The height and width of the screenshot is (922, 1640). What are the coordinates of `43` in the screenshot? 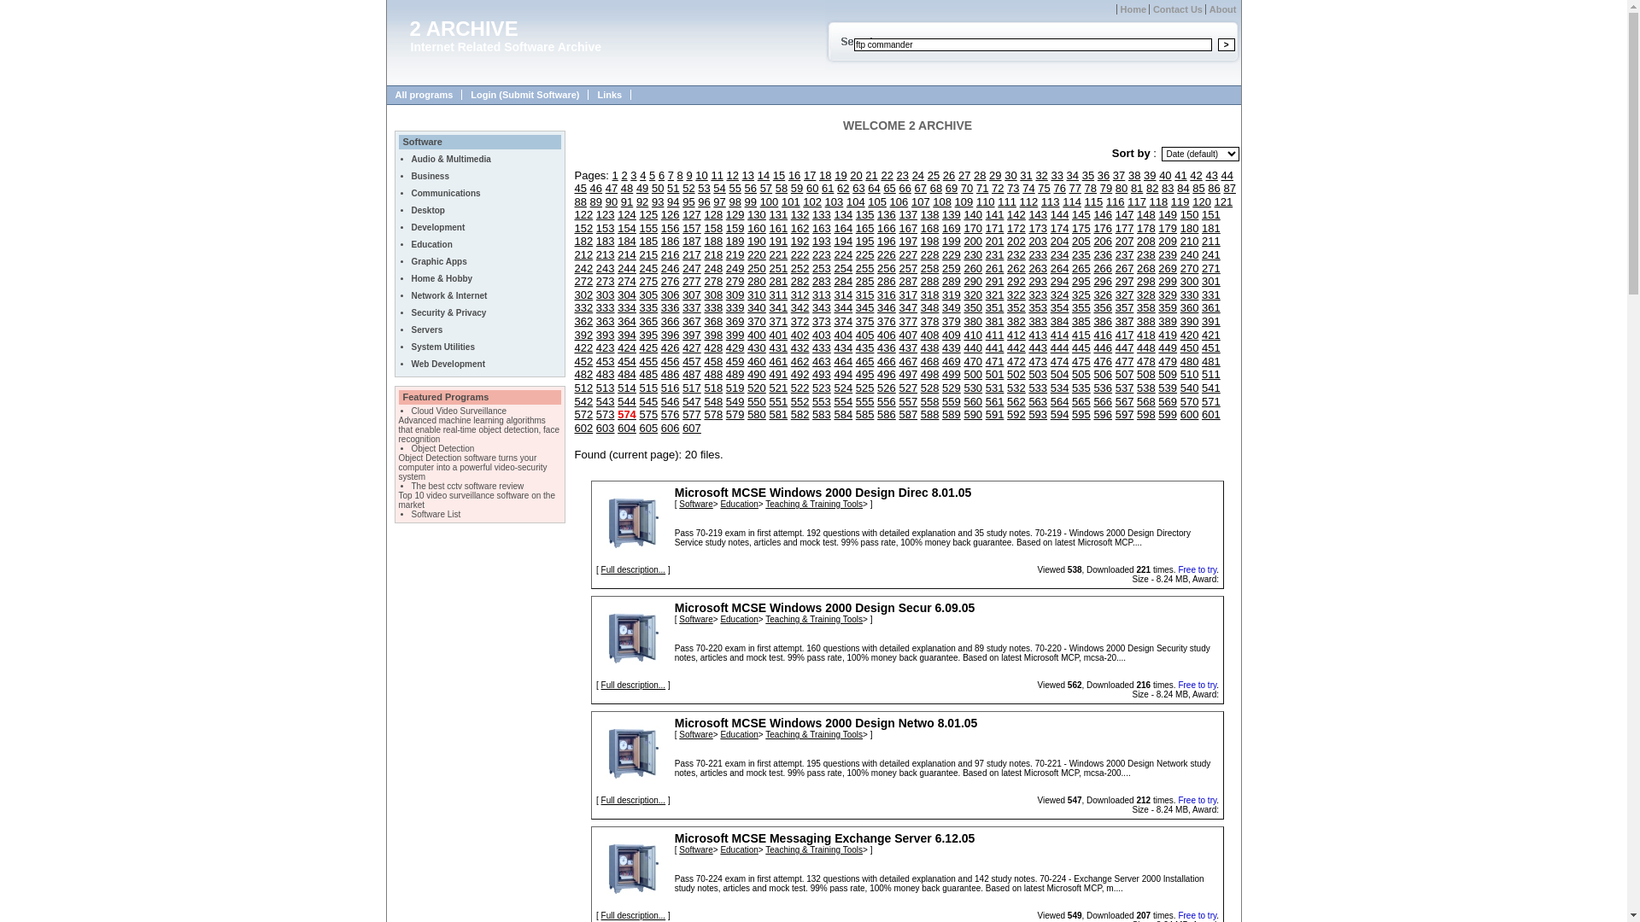 It's located at (1211, 176).